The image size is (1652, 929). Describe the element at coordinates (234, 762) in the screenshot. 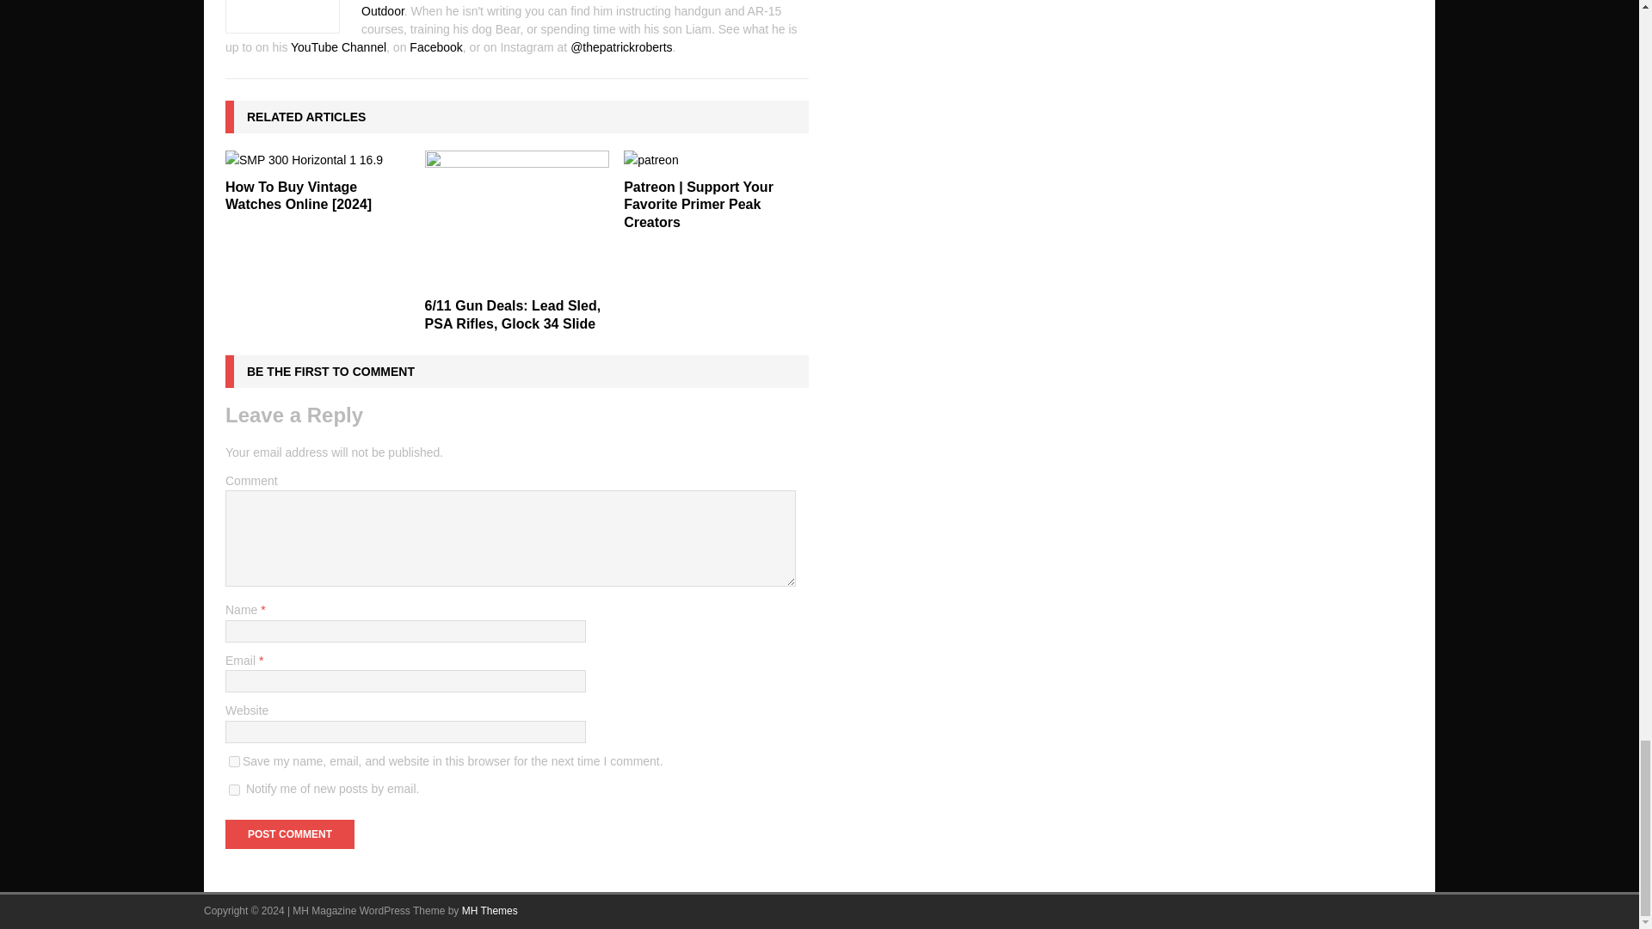

I see `yes` at that location.